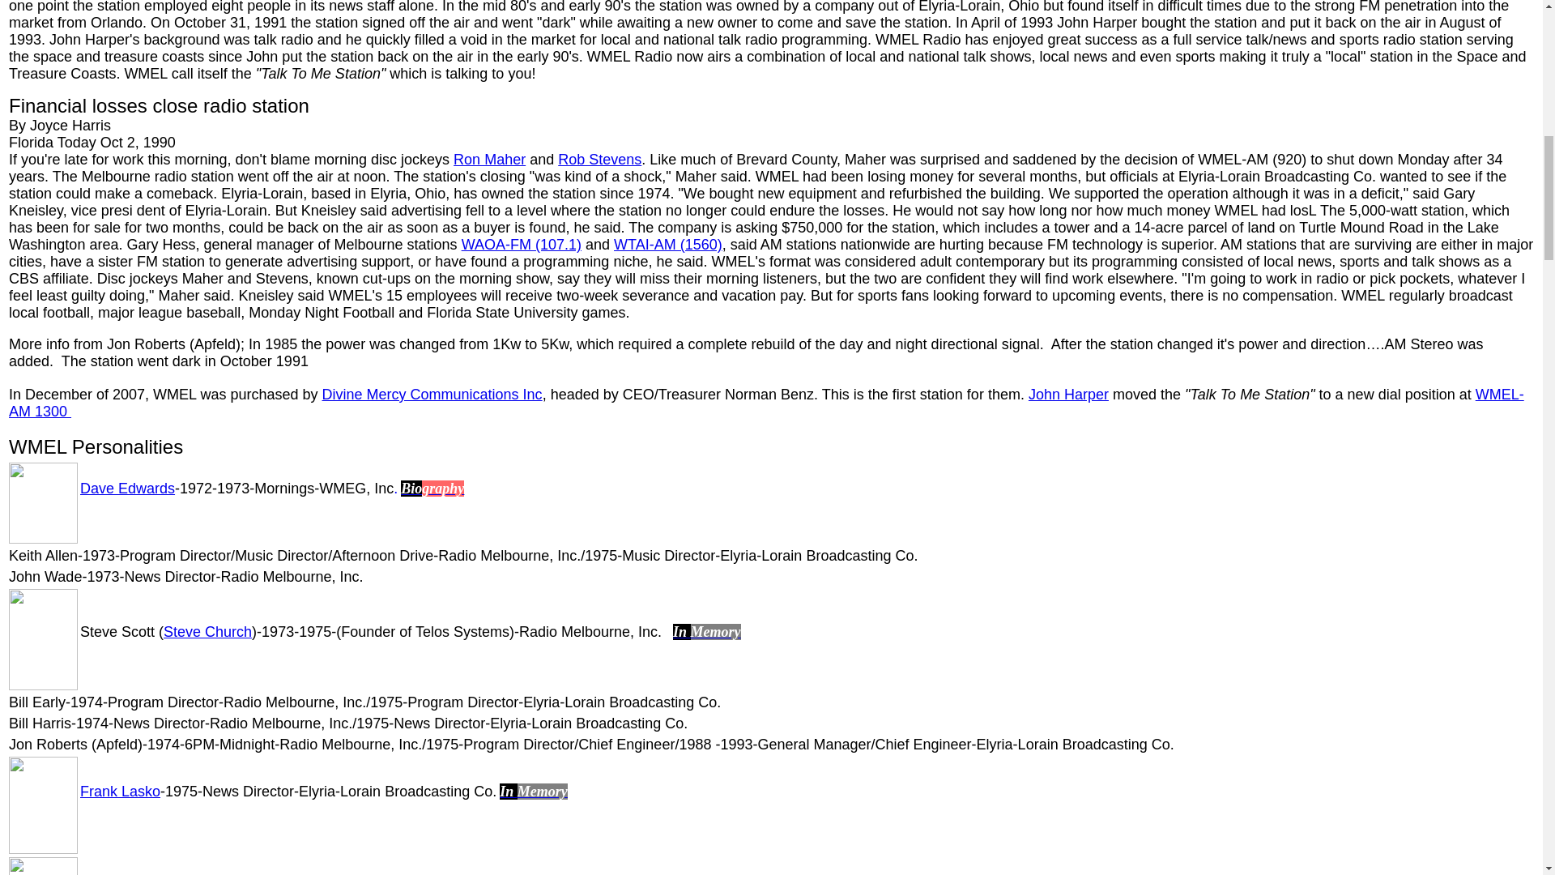 This screenshot has width=1555, height=875. I want to click on Ron Maher, so click(489, 159).